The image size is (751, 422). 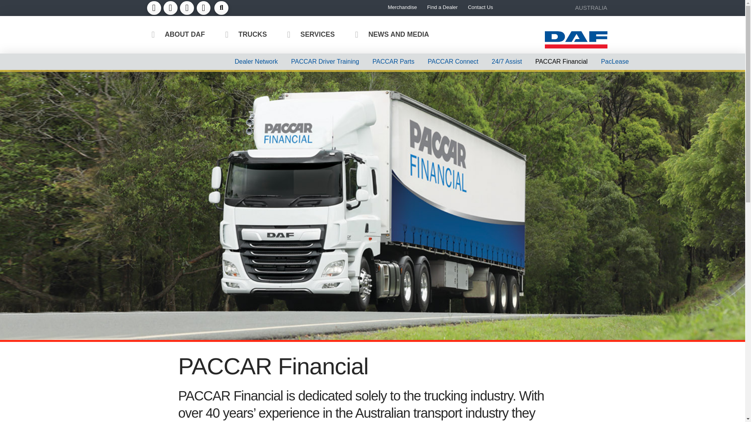 What do you see at coordinates (243, 35) in the screenshot?
I see `TRUCKS` at bounding box center [243, 35].